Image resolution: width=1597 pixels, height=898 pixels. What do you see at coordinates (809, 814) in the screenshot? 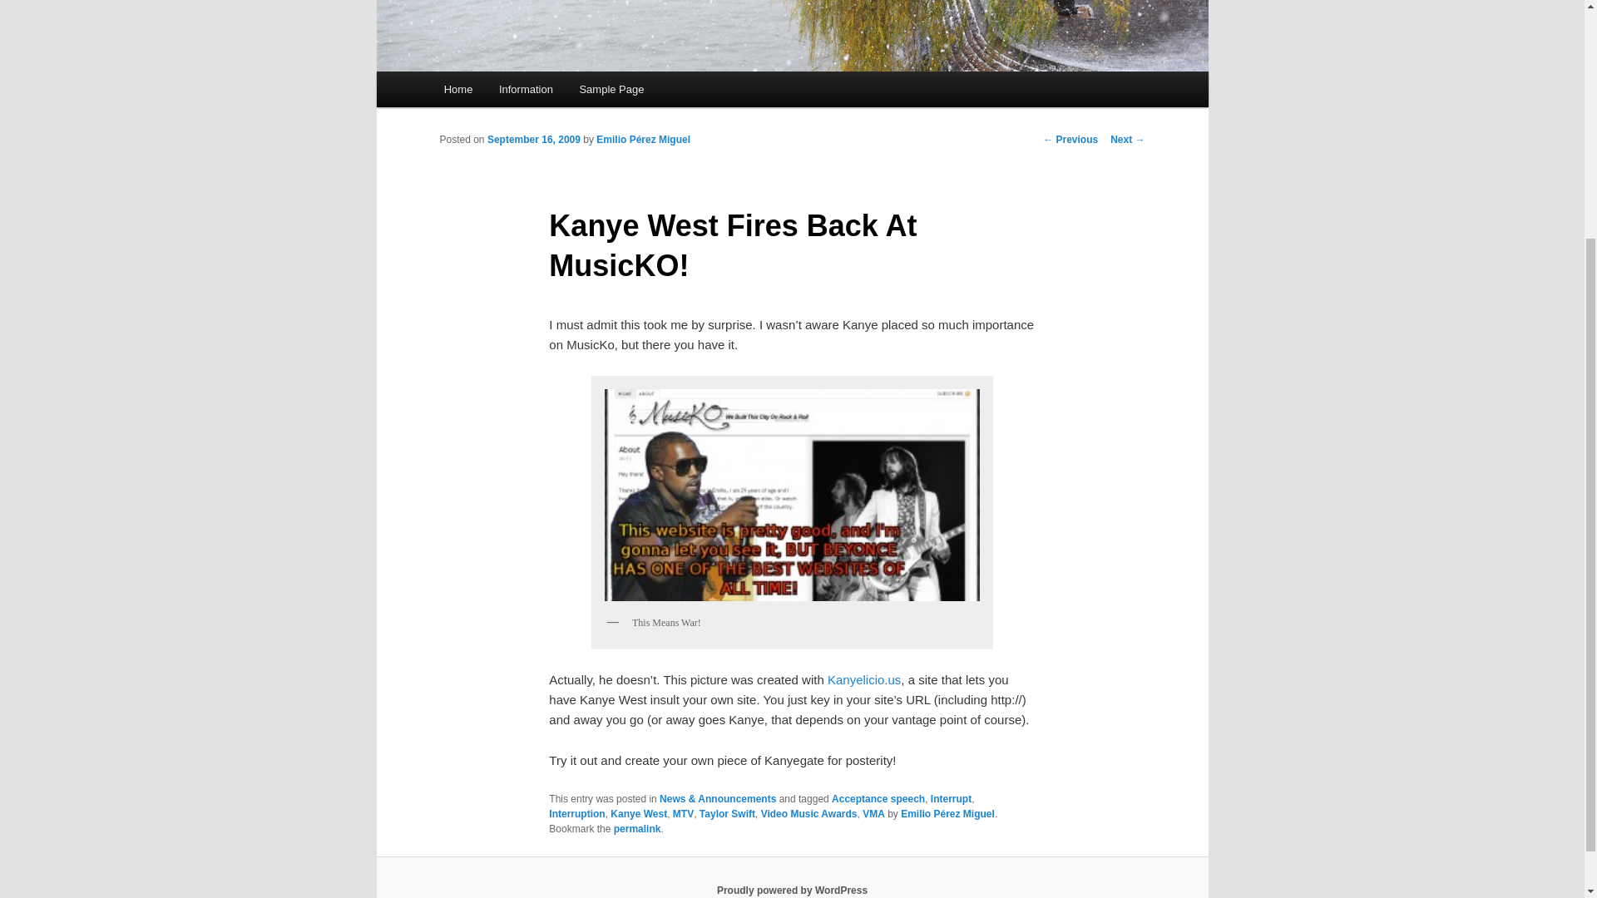
I see `Video Music Awards` at bounding box center [809, 814].